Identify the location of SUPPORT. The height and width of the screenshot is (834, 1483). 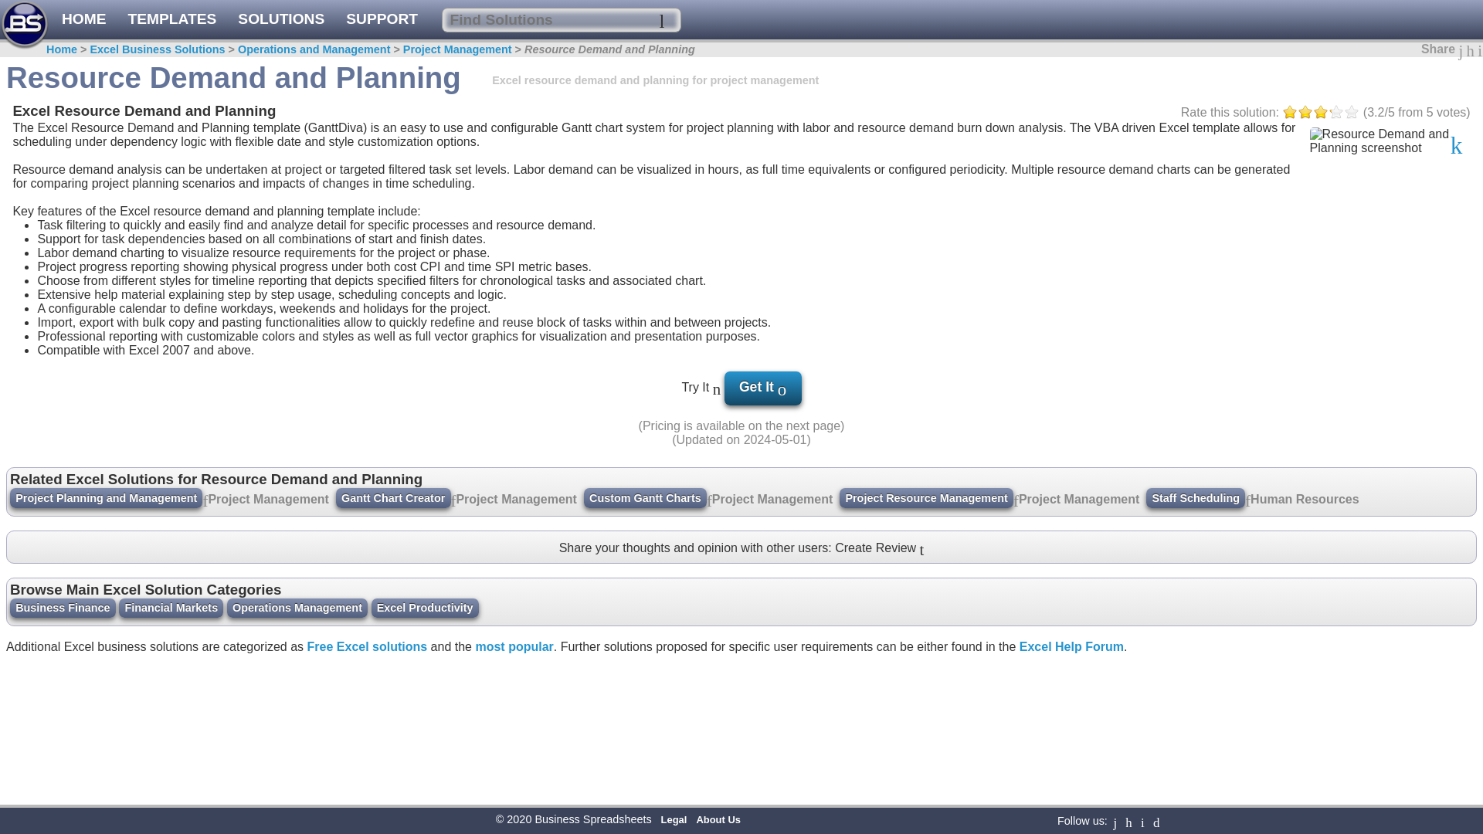
(382, 19).